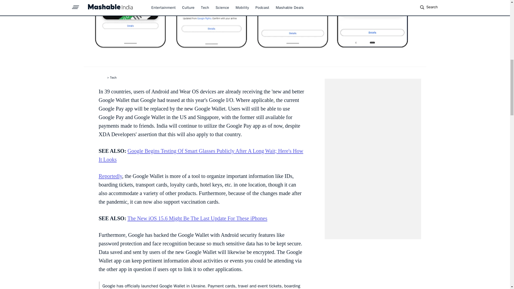 The image size is (514, 289). I want to click on The New iOS 15.6 Might Be The Last Update For These iPhones, so click(197, 218).